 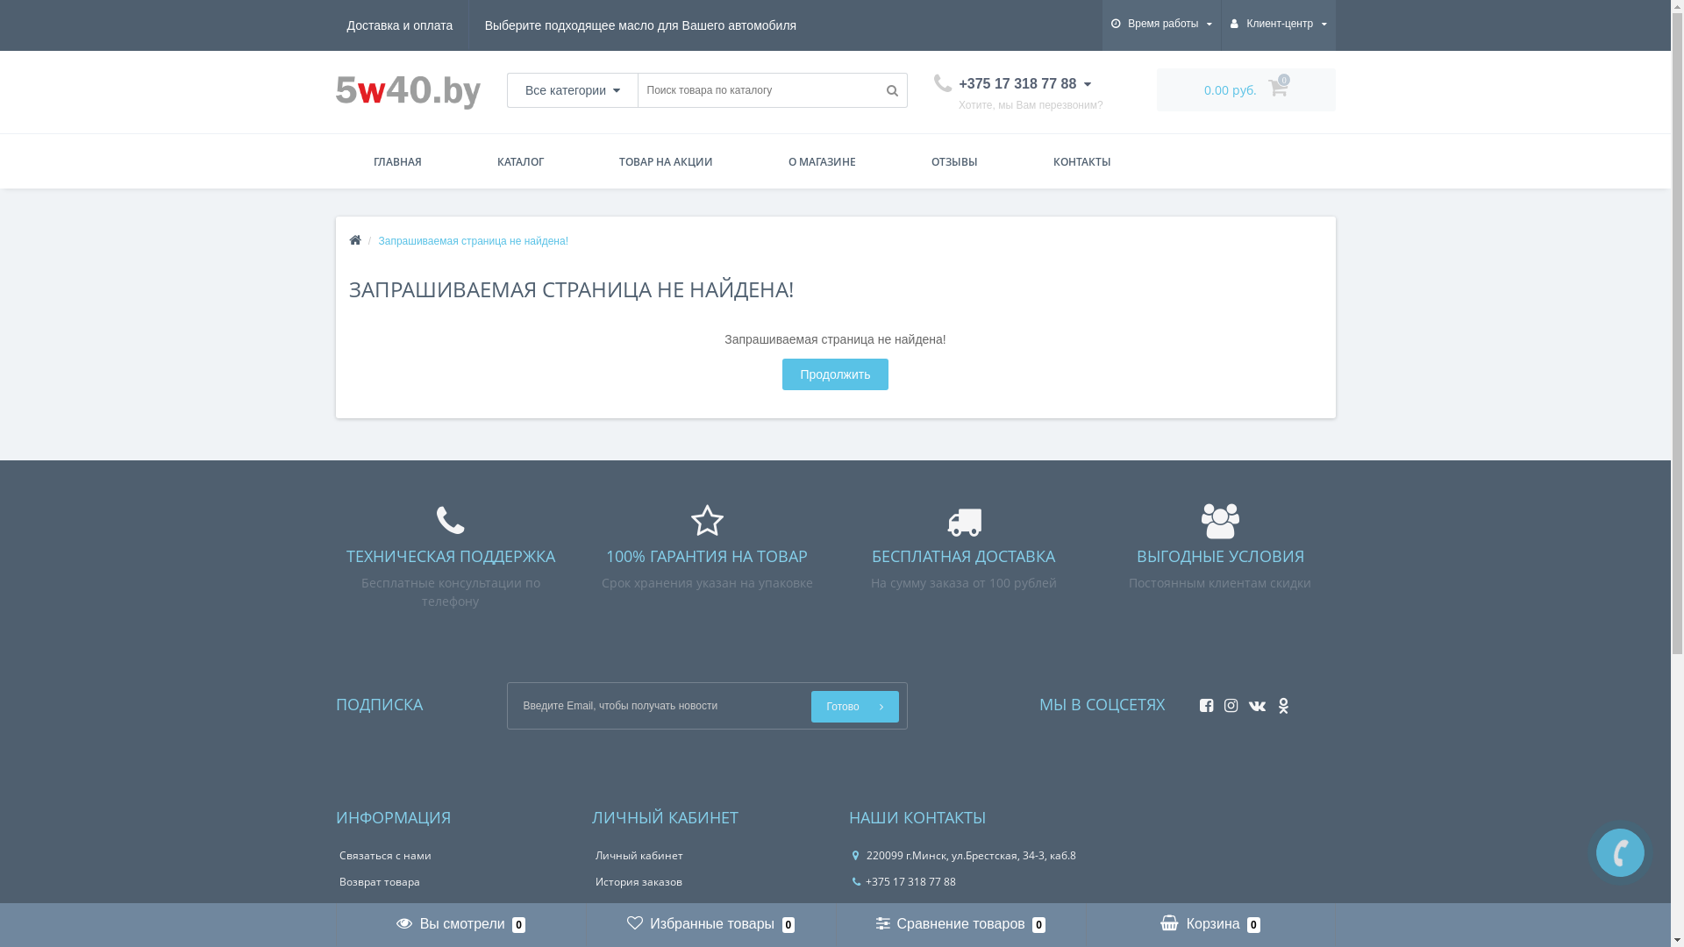 What do you see at coordinates (1012, 84) in the screenshot?
I see `+375 17 318 77 88` at bounding box center [1012, 84].